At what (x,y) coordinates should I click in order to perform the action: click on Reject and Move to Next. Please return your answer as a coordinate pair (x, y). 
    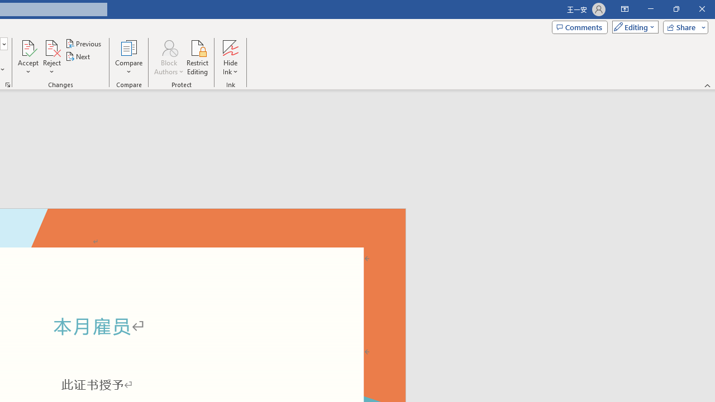
    Looking at the image, I should click on (51, 47).